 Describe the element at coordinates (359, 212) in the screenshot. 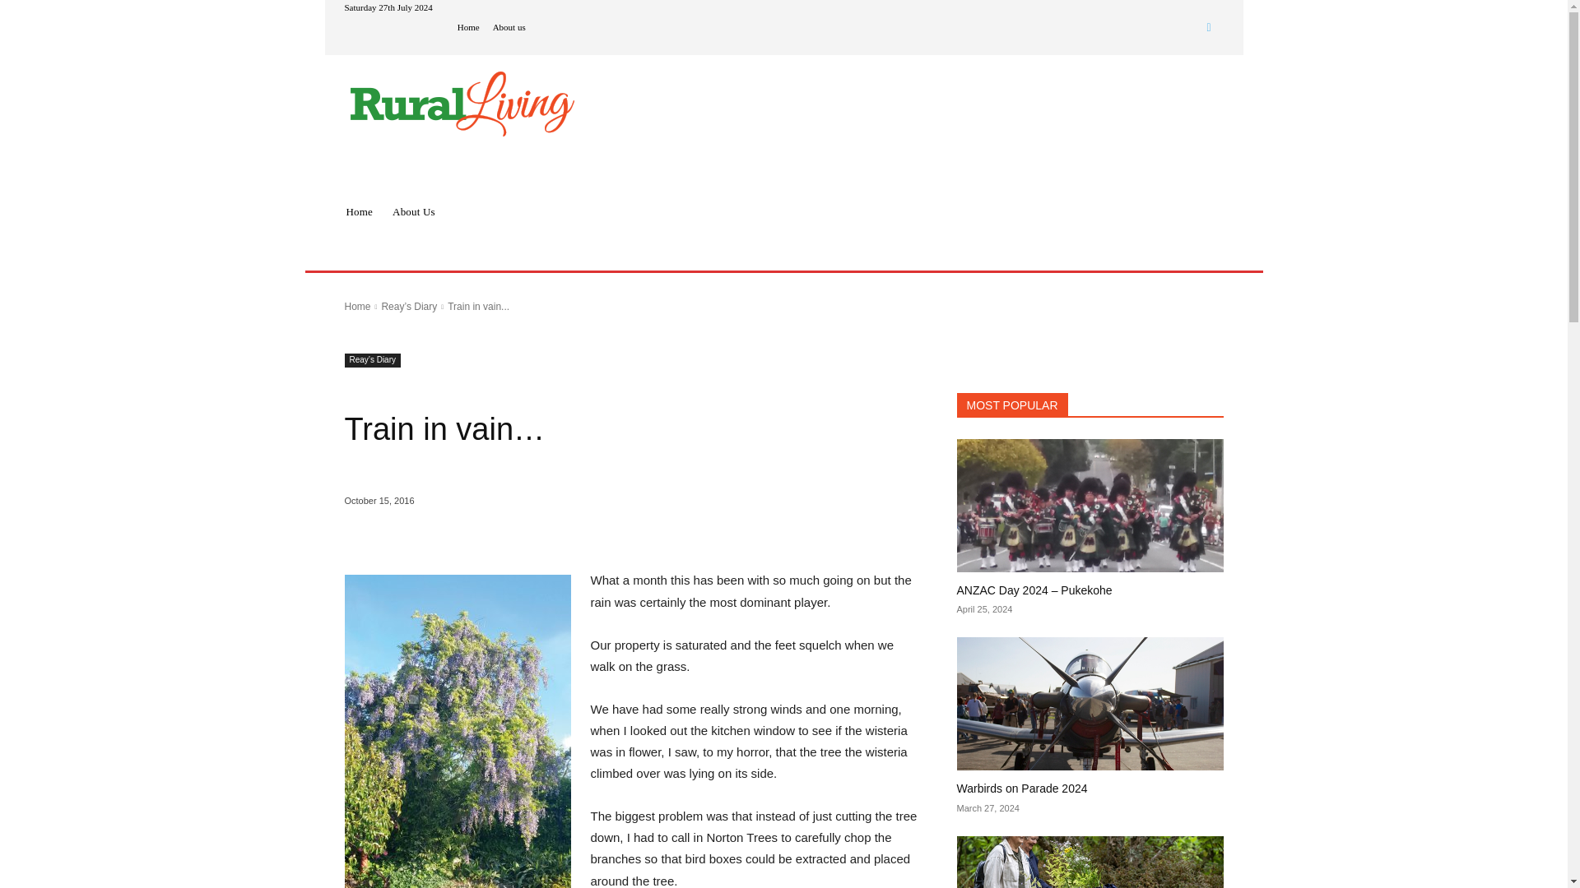

I see `Home` at that location.